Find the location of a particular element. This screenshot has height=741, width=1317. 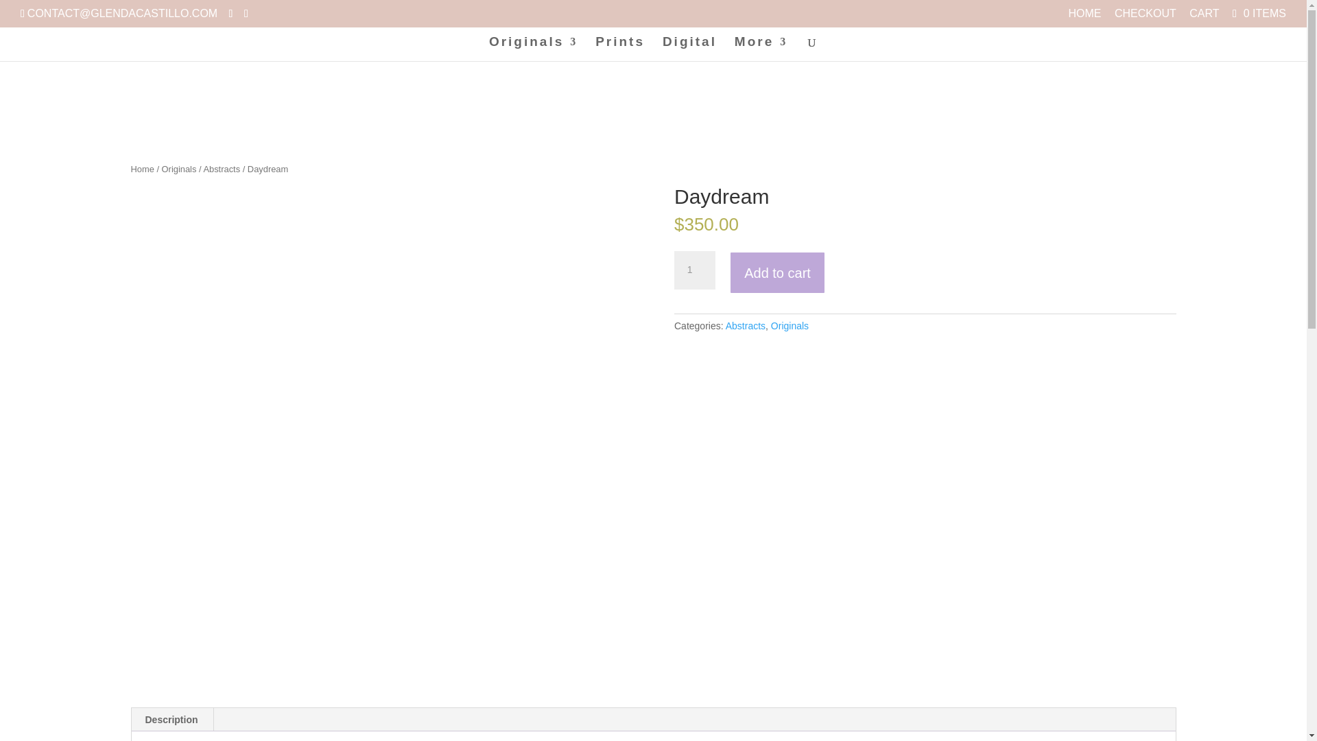

Abstracts is located at coordinates (221, 169).